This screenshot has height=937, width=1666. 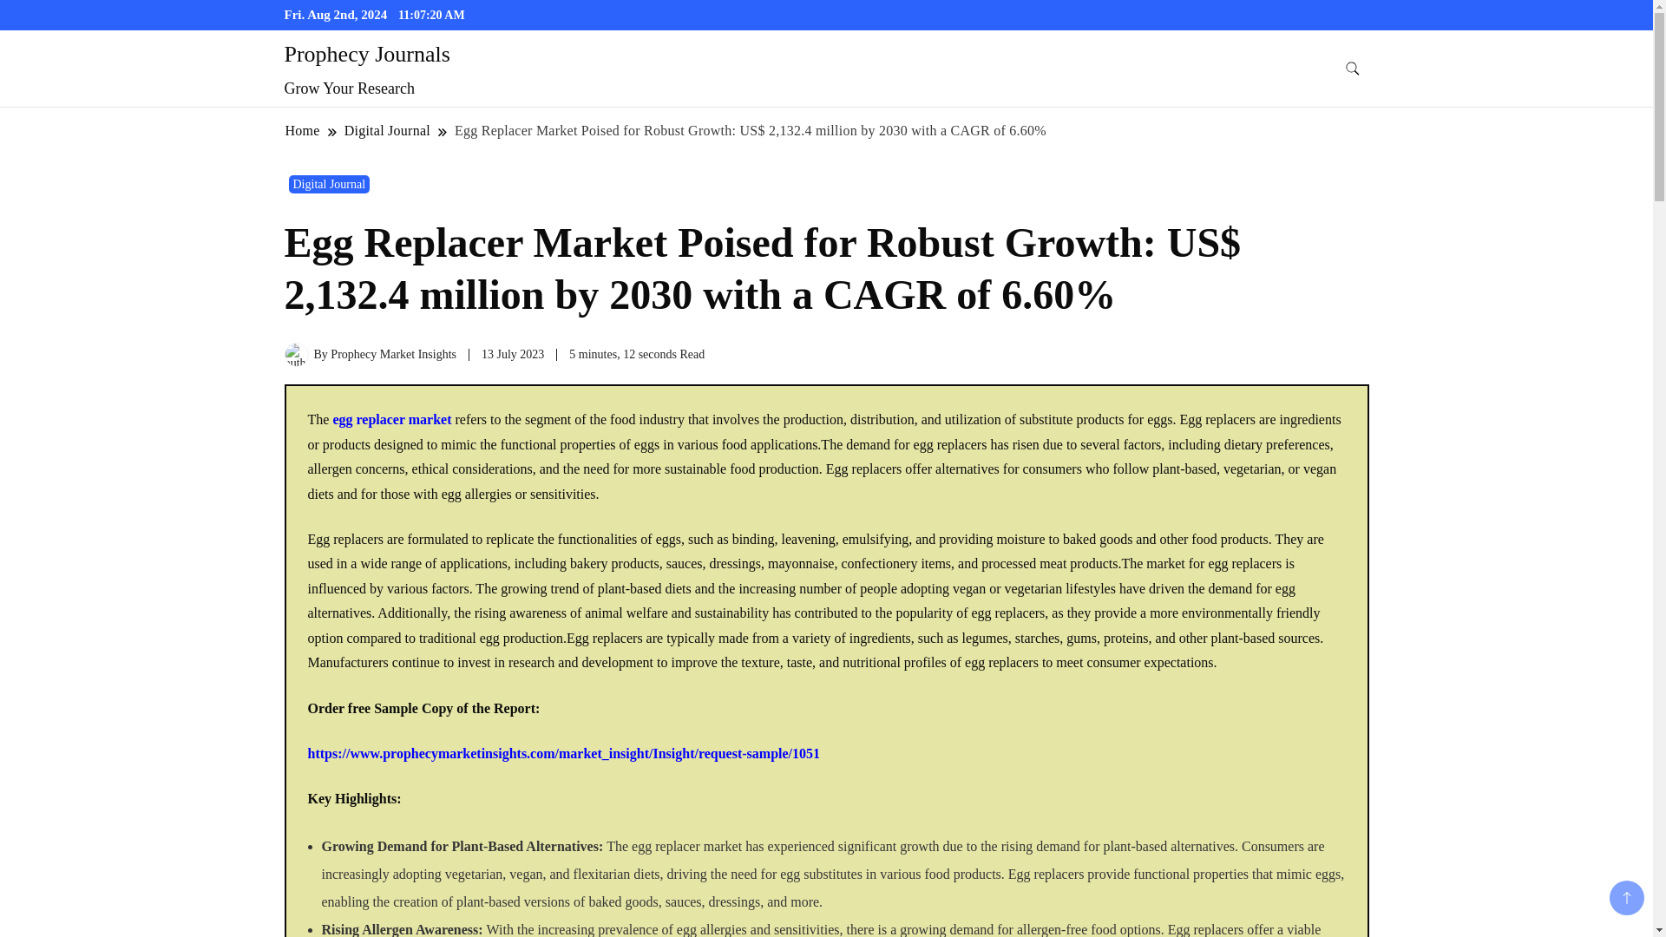 What do you see at coordinates (387, 130) in the screenshot?
I see `Digital Journal` at bounding box center [387, 130].